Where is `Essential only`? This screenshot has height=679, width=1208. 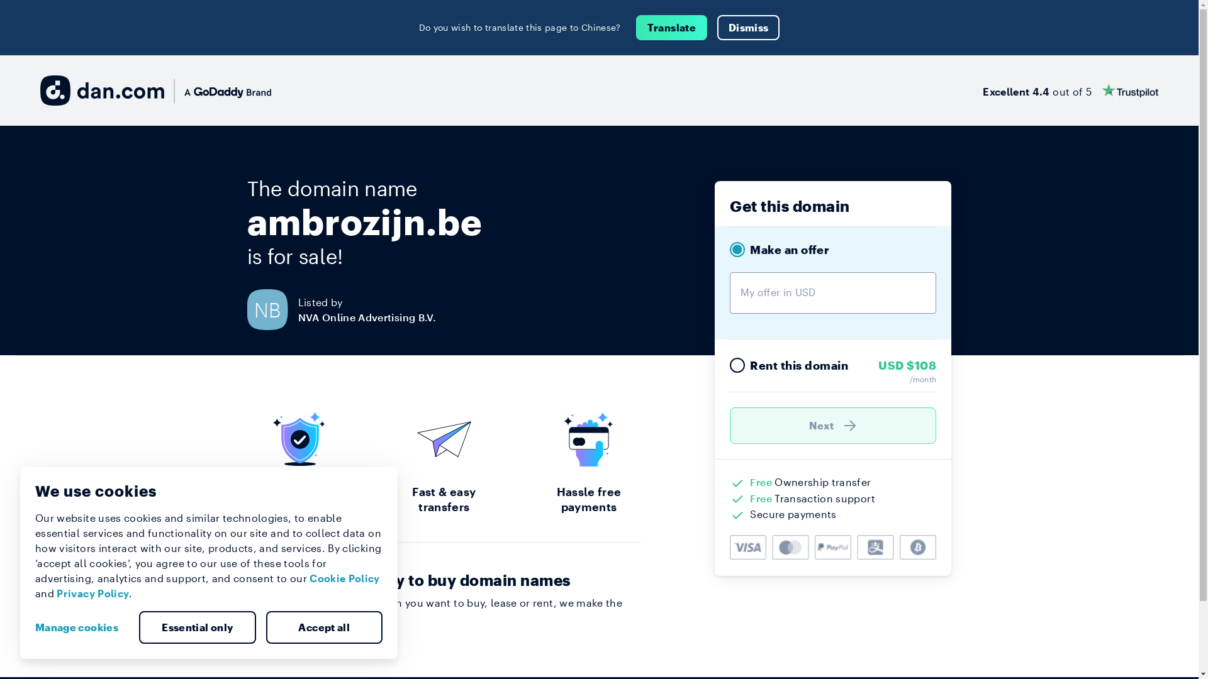 Essential only is located at coordinates (198, 627).